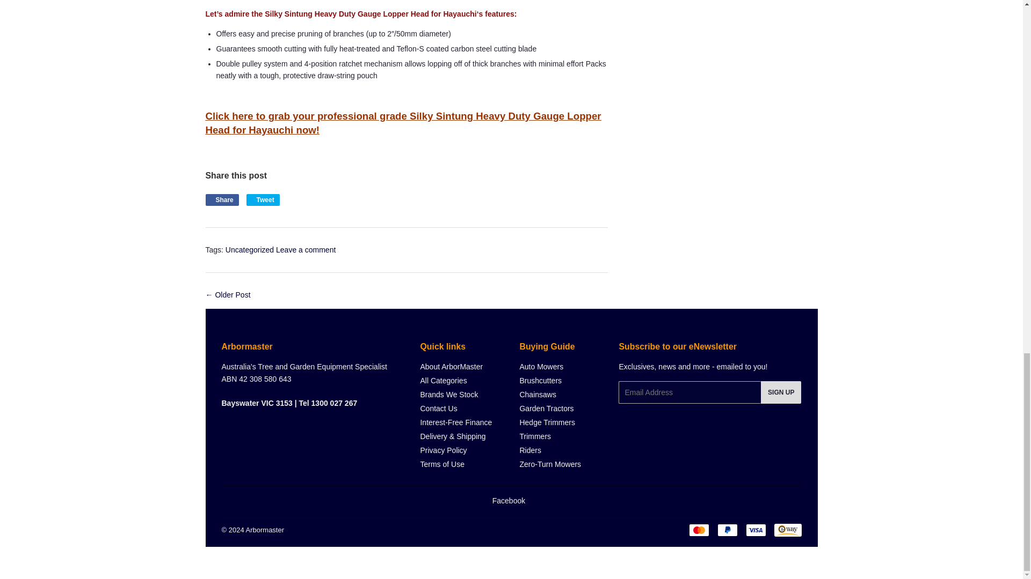  What do you see at coordinates (221, 199) in the screenshot?
I see `Share on Facebook` at bounding box center [221, 199].